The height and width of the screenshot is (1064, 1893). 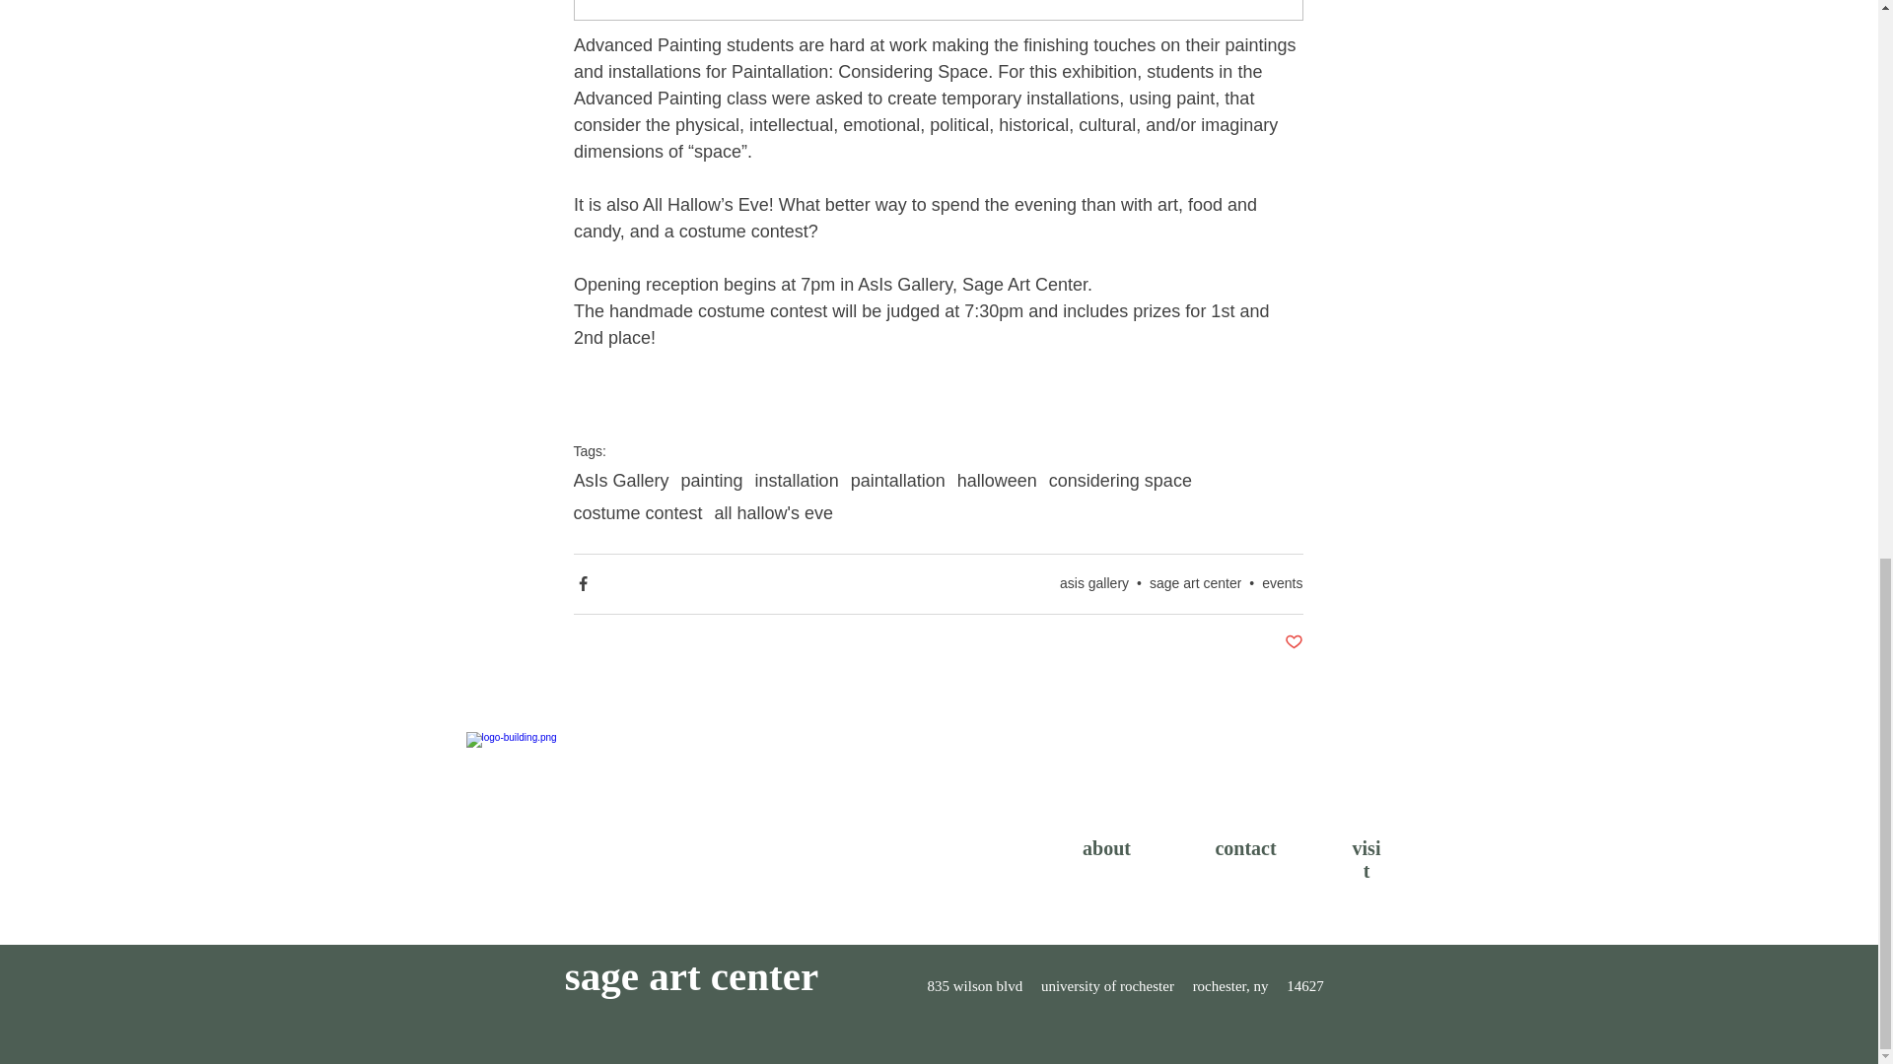 I want to click on all hallow's eve, so click(x=775, y=513).